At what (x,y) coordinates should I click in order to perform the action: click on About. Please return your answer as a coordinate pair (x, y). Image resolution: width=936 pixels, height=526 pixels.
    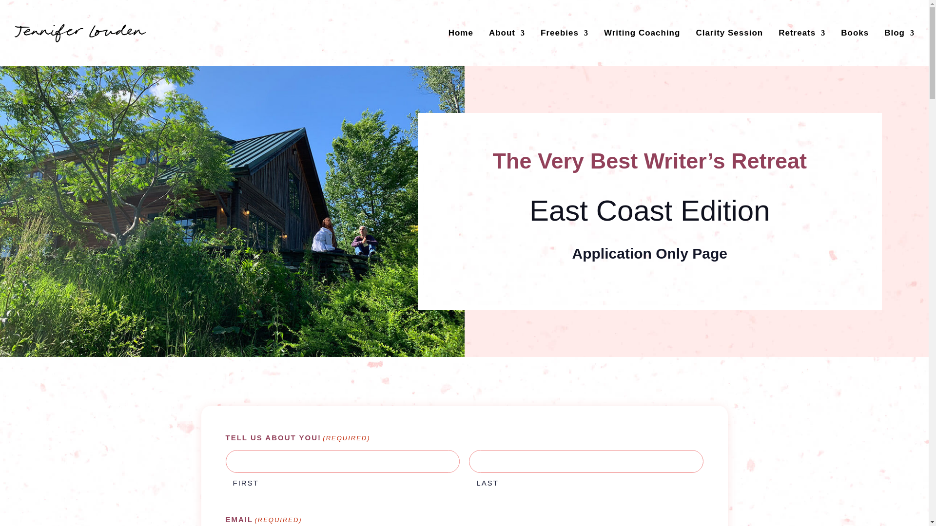
    Looking at the image, I should click on (507, 33).